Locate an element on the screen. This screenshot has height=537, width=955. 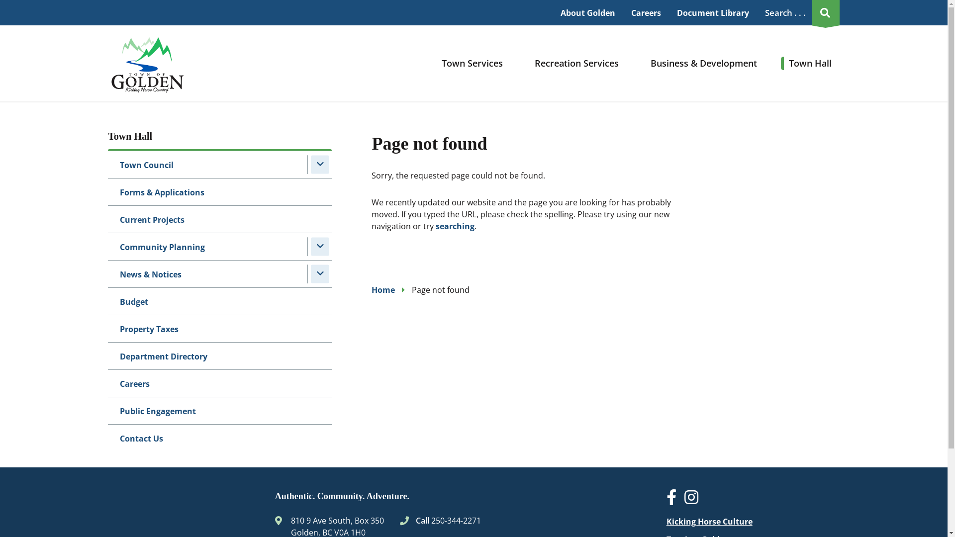
Public Engagement is located at coordinates (220, 411).